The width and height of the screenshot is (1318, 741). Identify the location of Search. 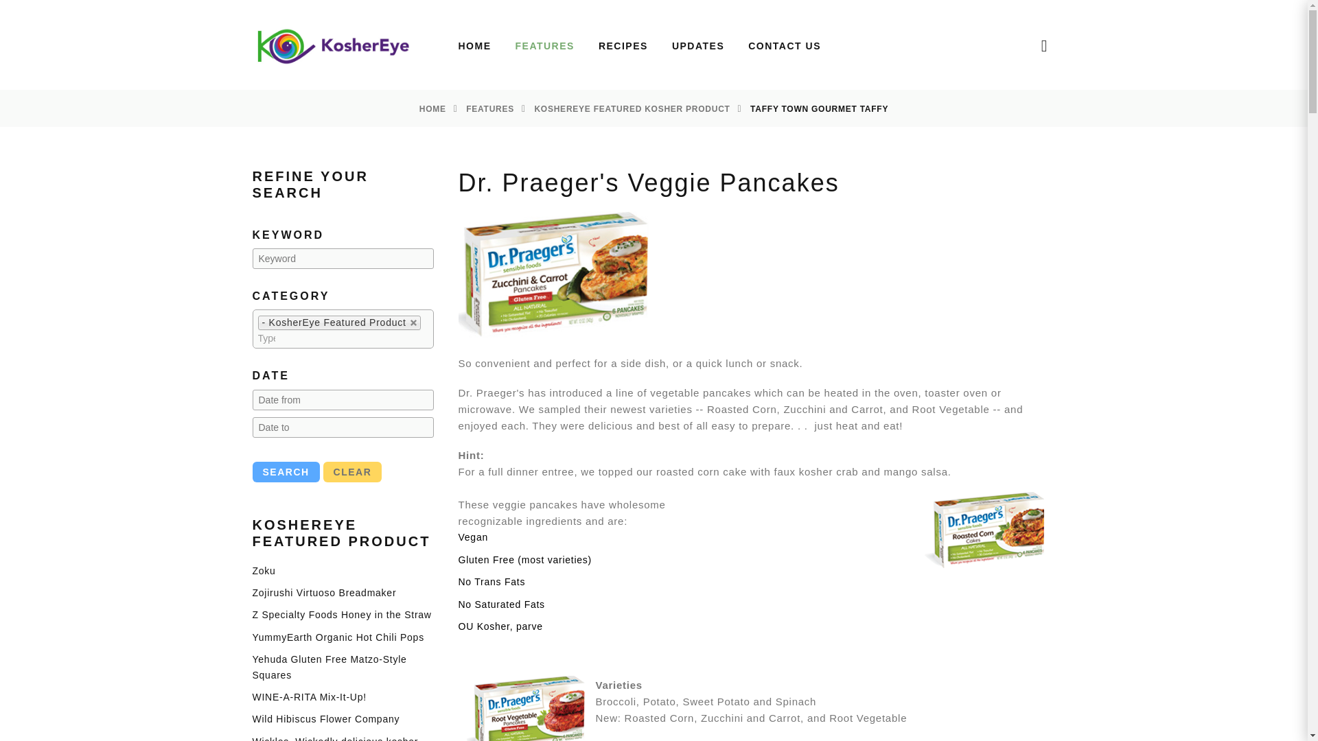
(286, 472).